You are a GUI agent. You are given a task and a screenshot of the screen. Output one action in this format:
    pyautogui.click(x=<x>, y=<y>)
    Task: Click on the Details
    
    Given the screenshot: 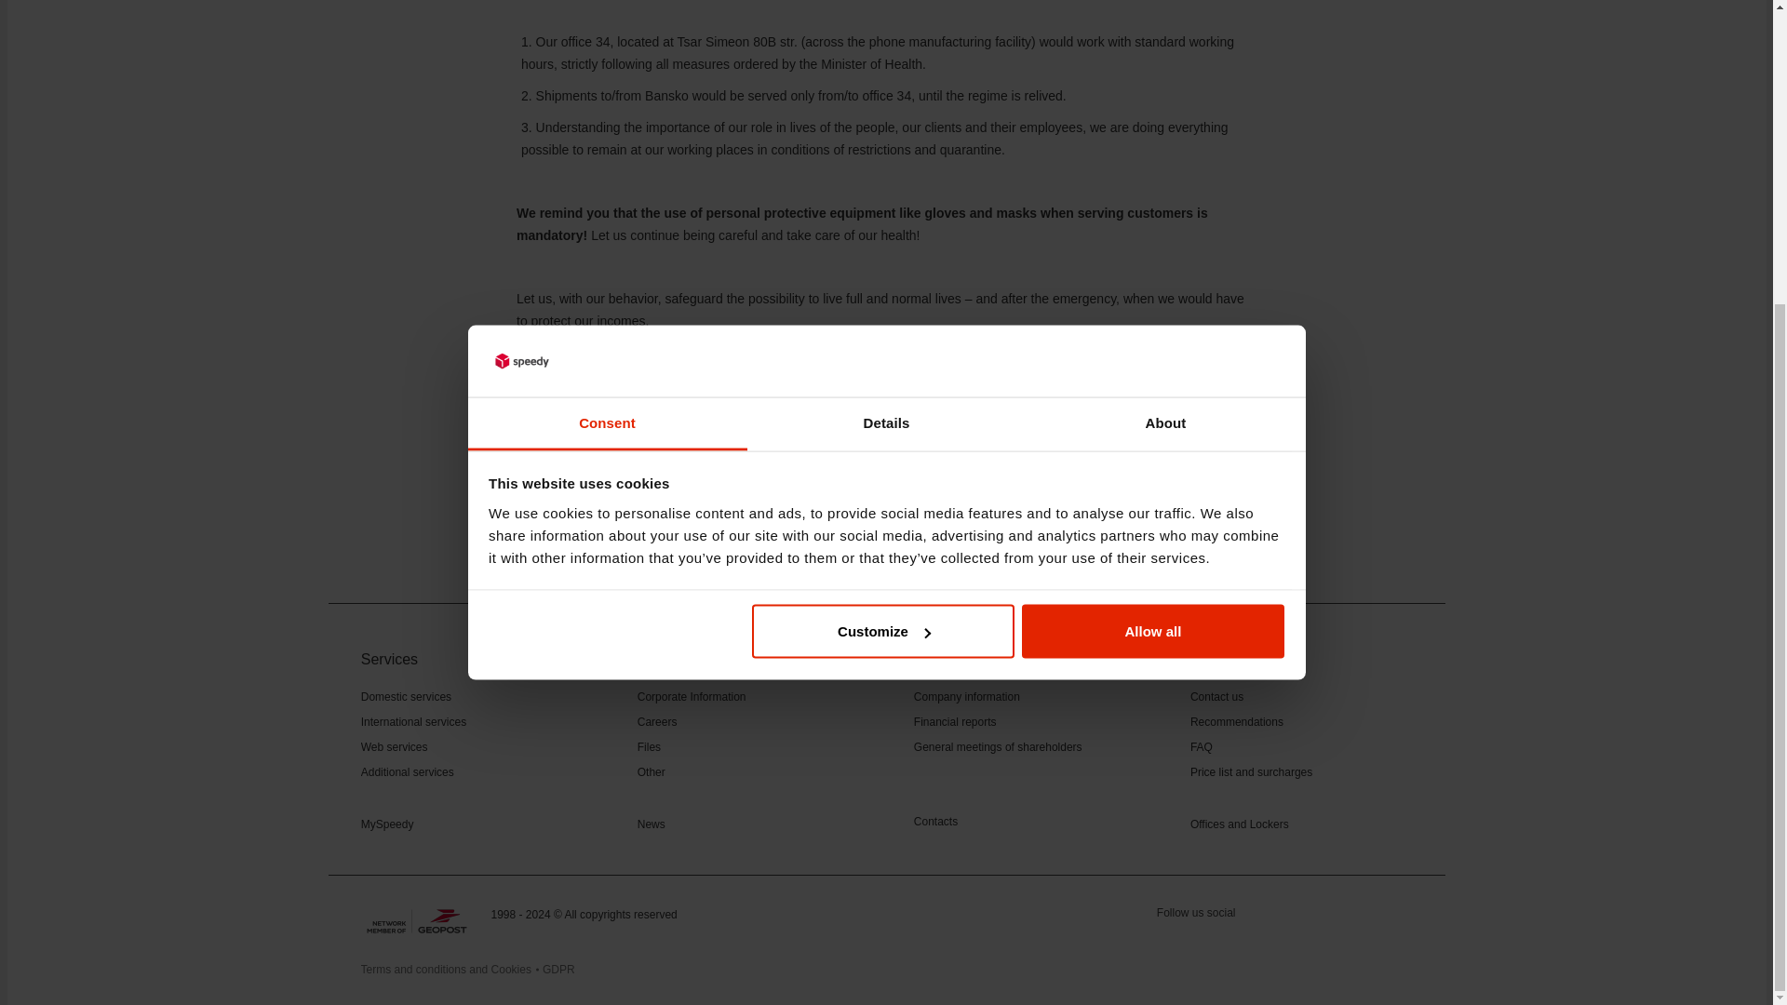 What is the action you would take?
    pyautogui.click(x=886, y=13)
    